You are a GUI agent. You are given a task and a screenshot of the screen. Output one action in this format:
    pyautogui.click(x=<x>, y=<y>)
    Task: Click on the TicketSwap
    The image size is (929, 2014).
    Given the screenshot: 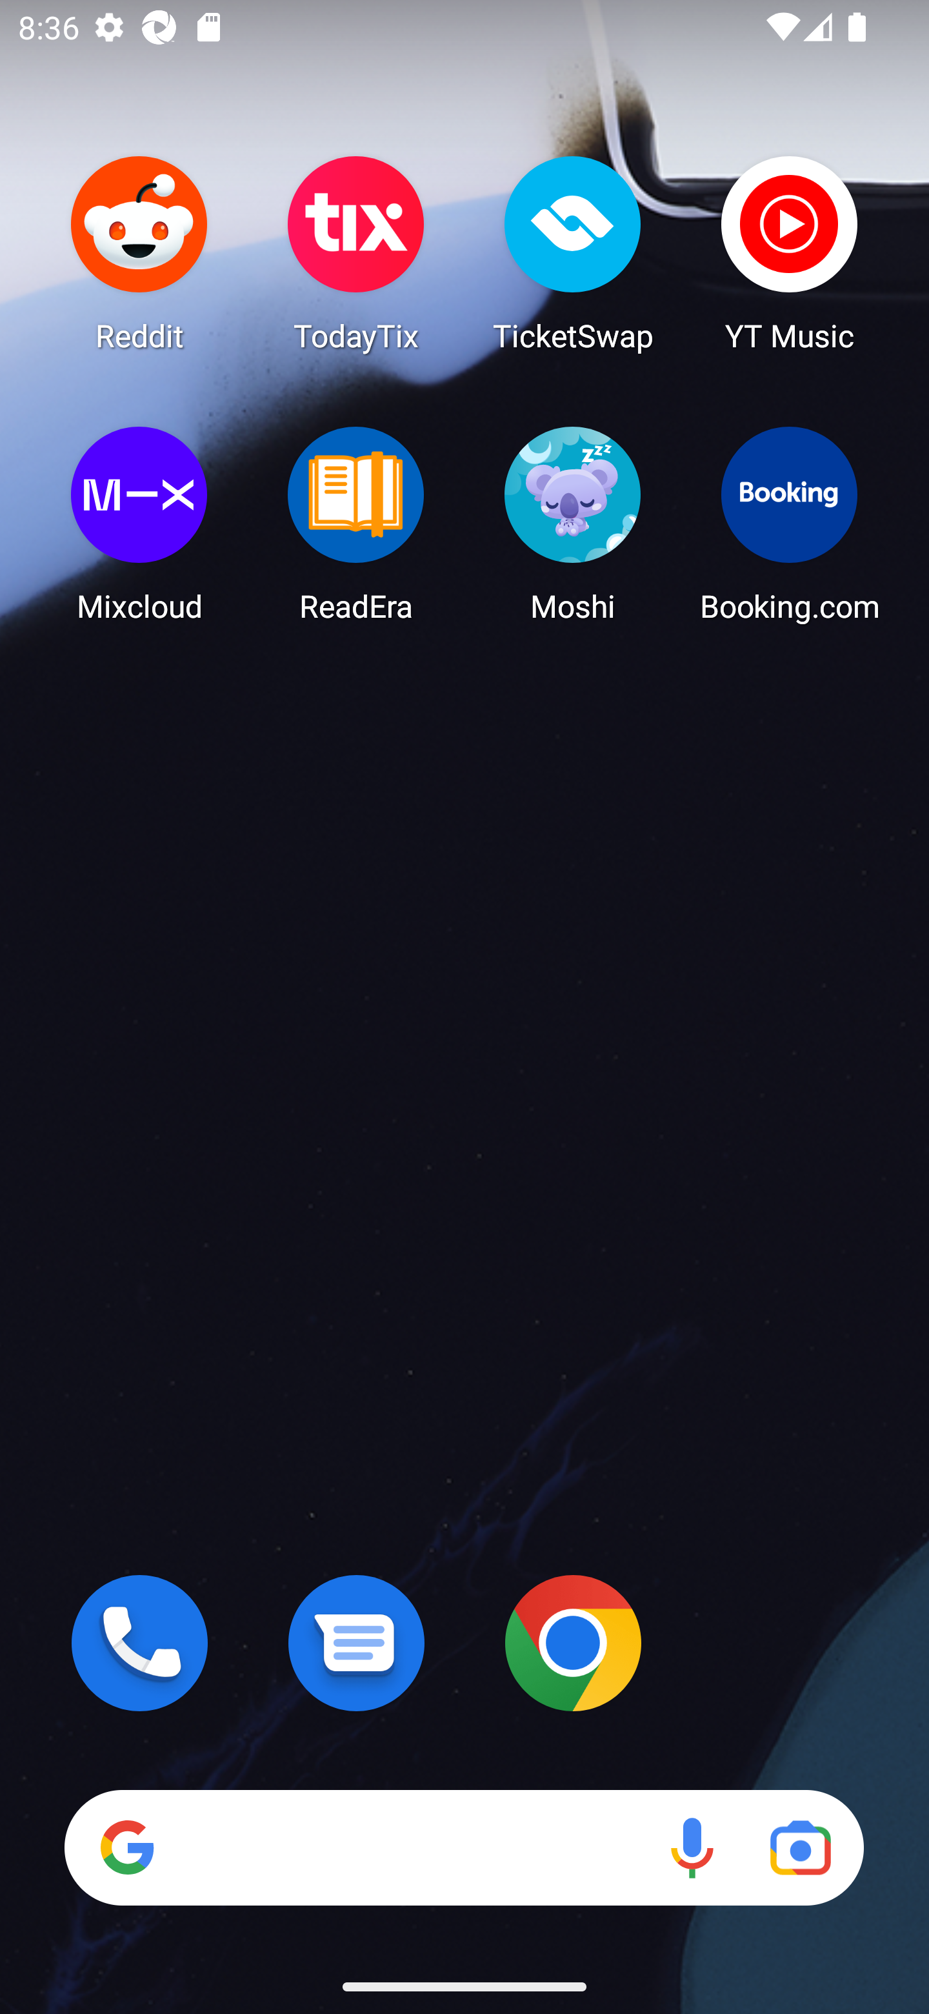 What is the action you would take?
    pyautogui.click(x=573, y=253)
    